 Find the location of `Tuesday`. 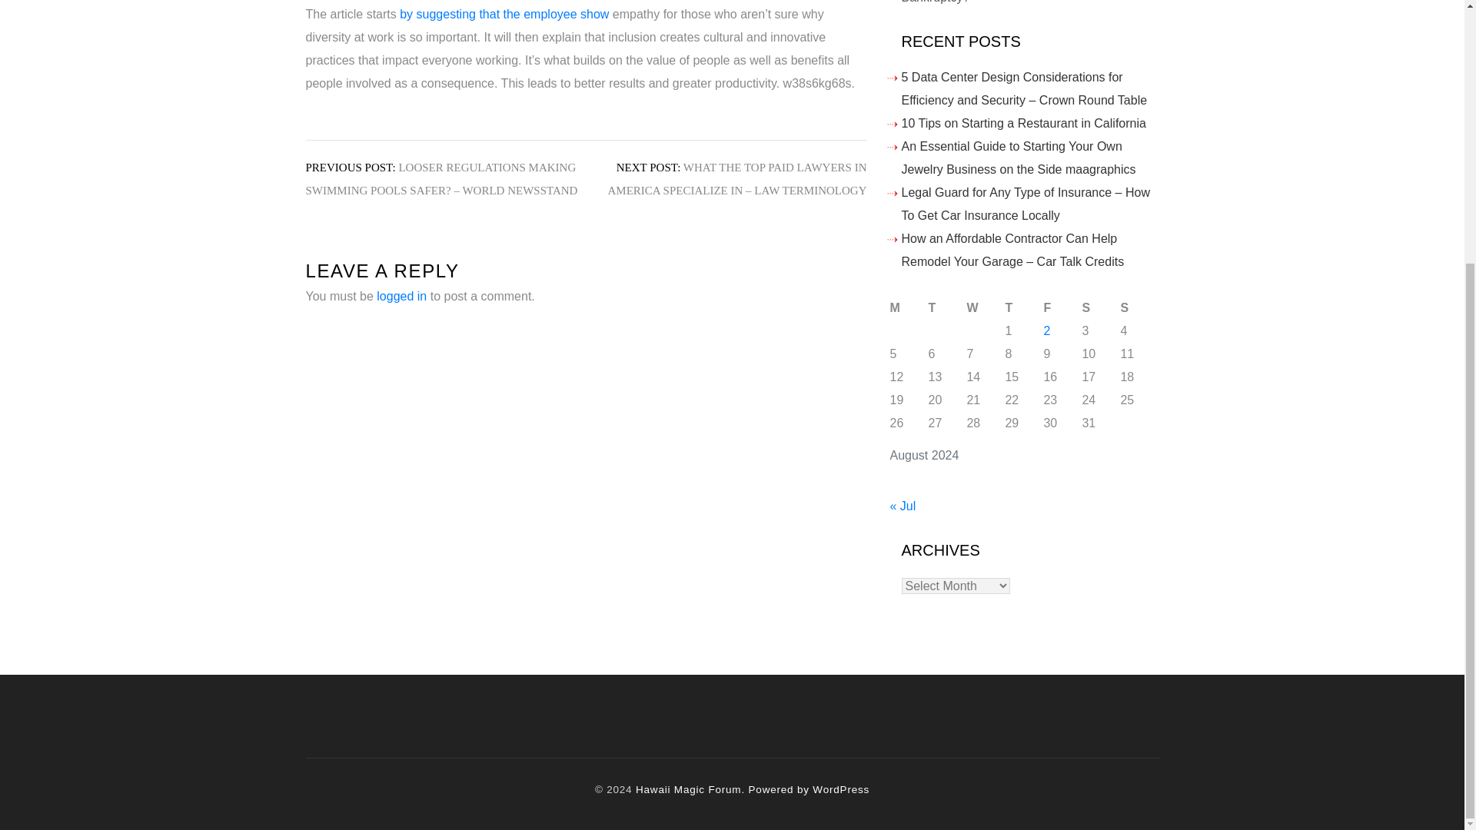

Tuesday is located at coordinates (947, 307).